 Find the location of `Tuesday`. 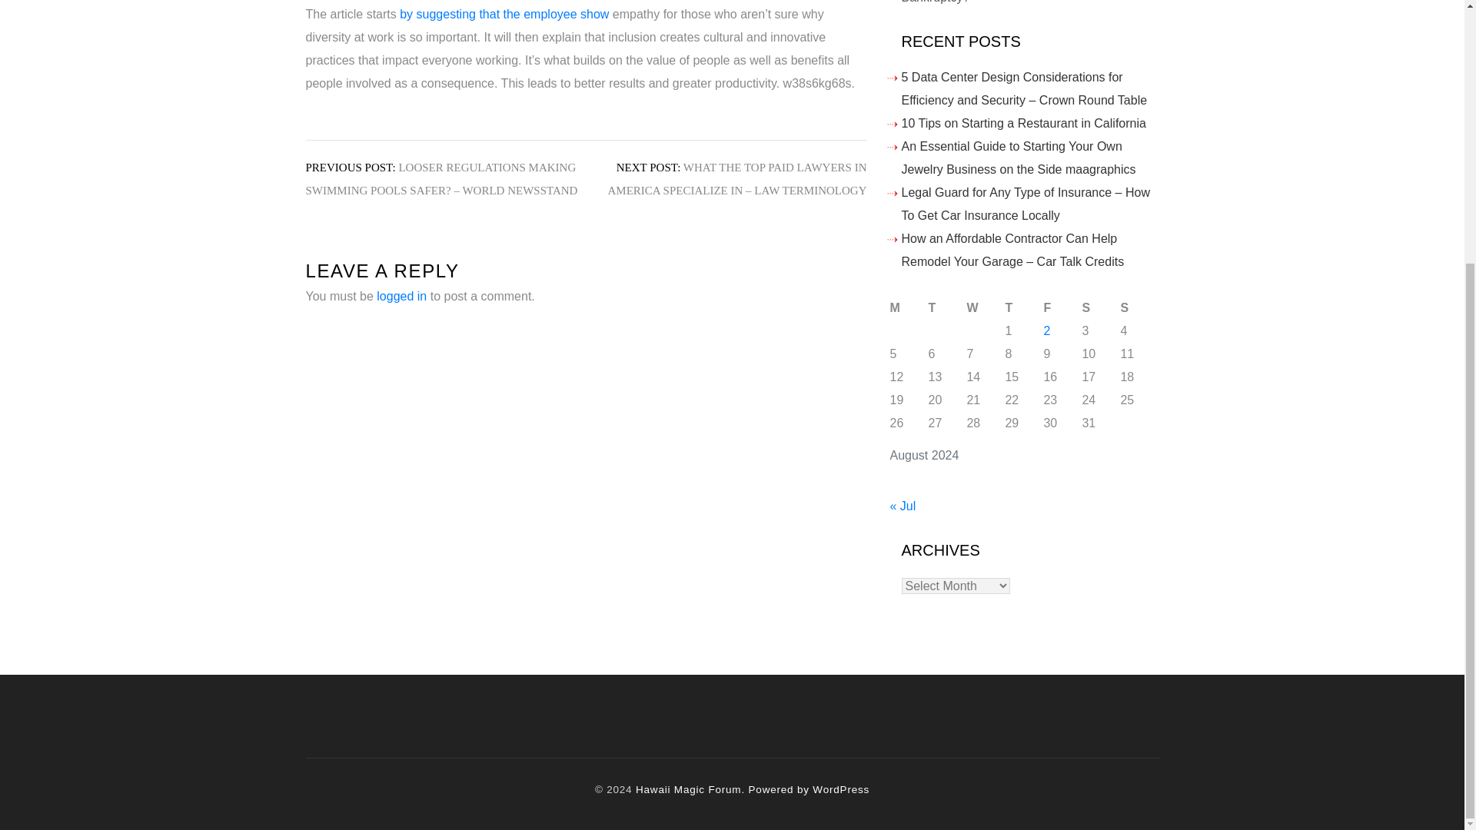

Tuesday is located at coordinates (947, 307).